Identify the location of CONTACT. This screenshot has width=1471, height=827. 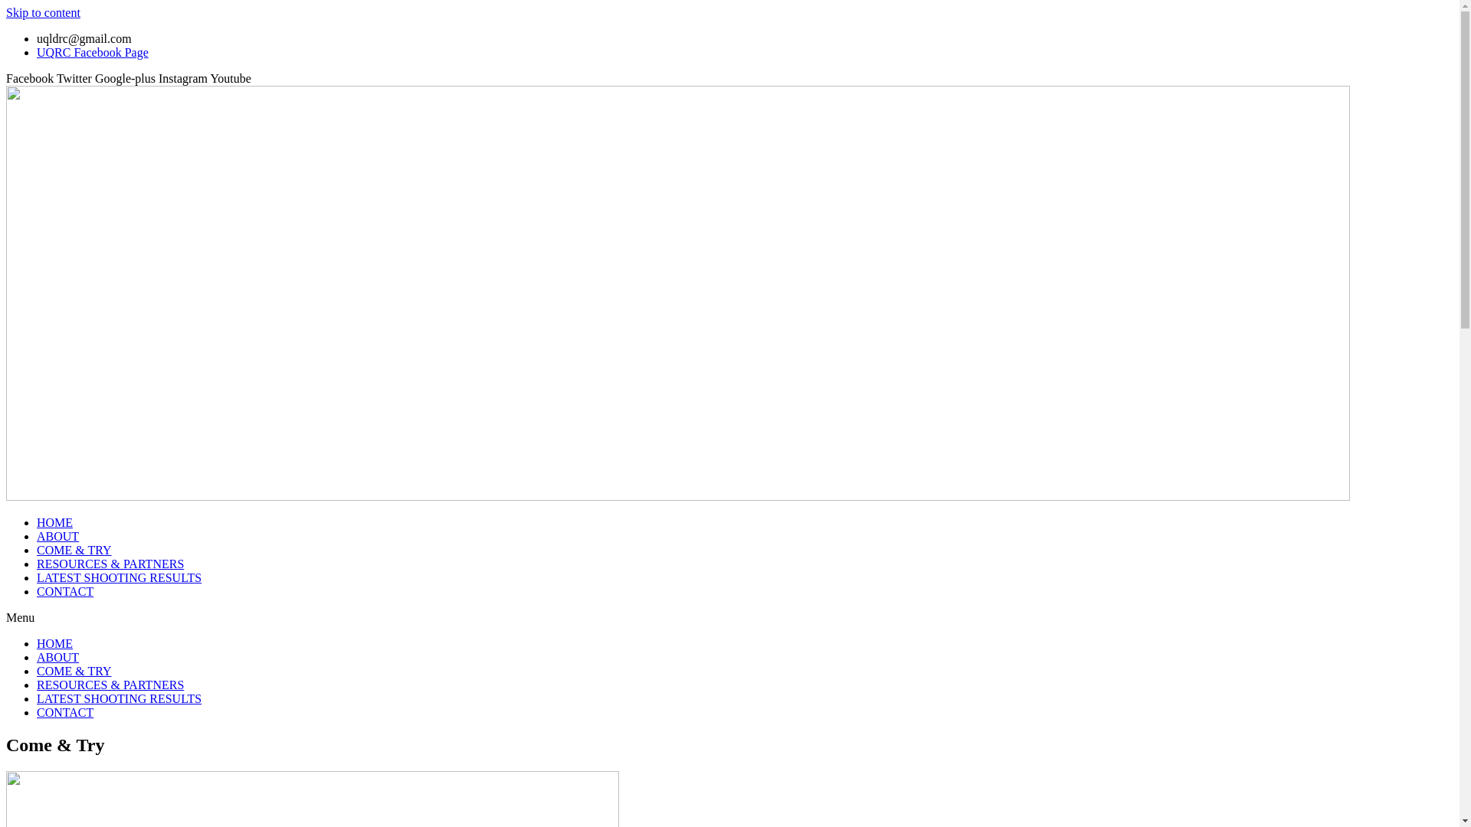
(65, 591).